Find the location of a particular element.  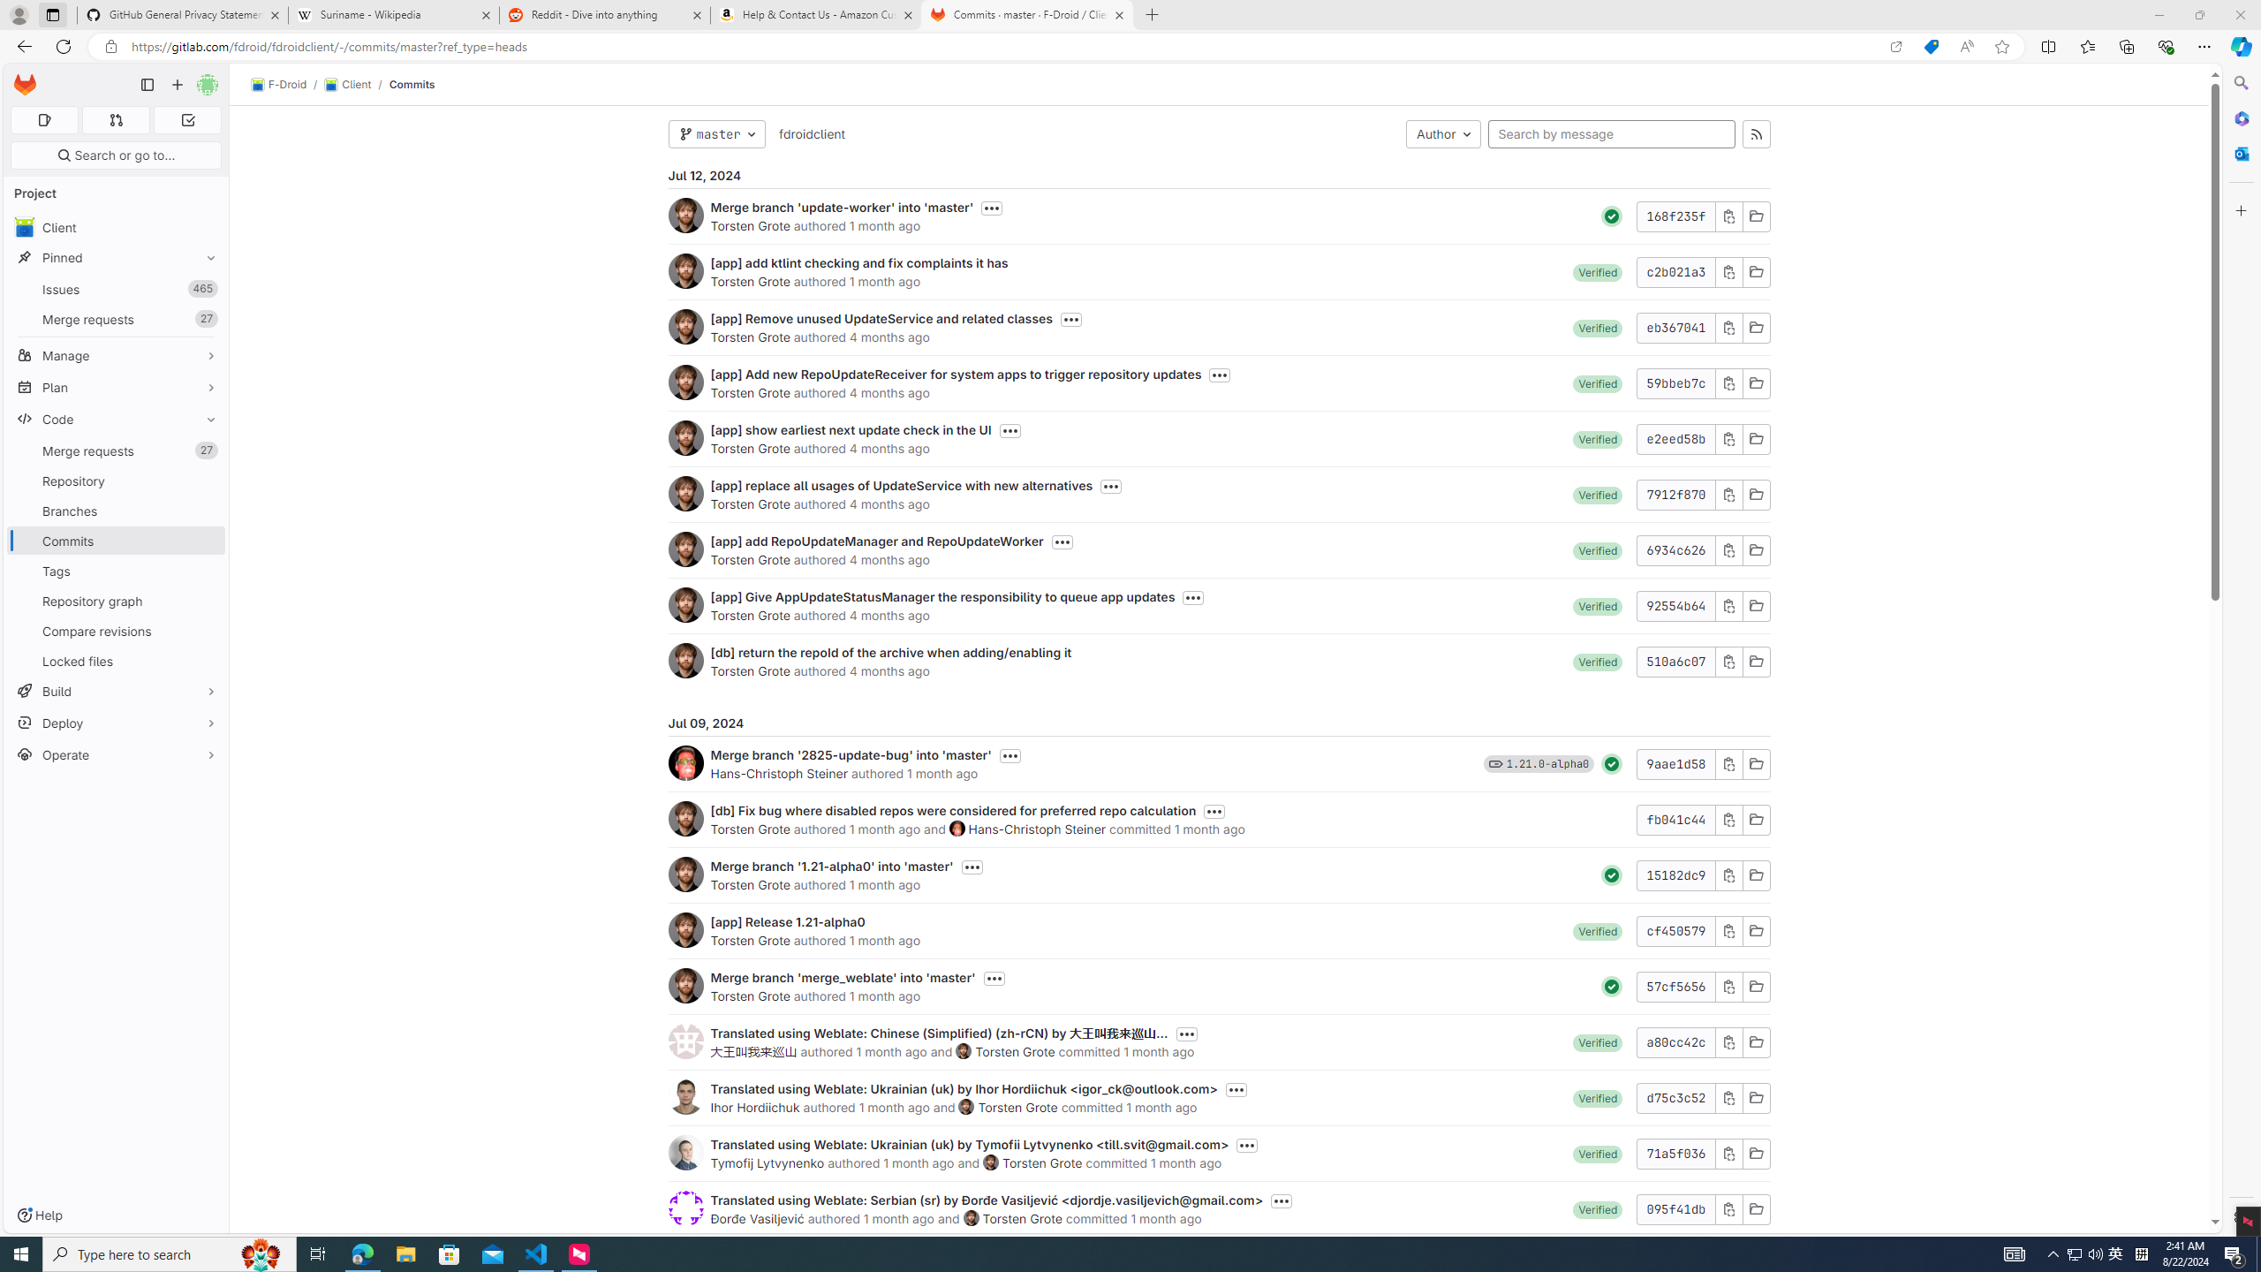

Side bar is located at coordinates (2242, 650).